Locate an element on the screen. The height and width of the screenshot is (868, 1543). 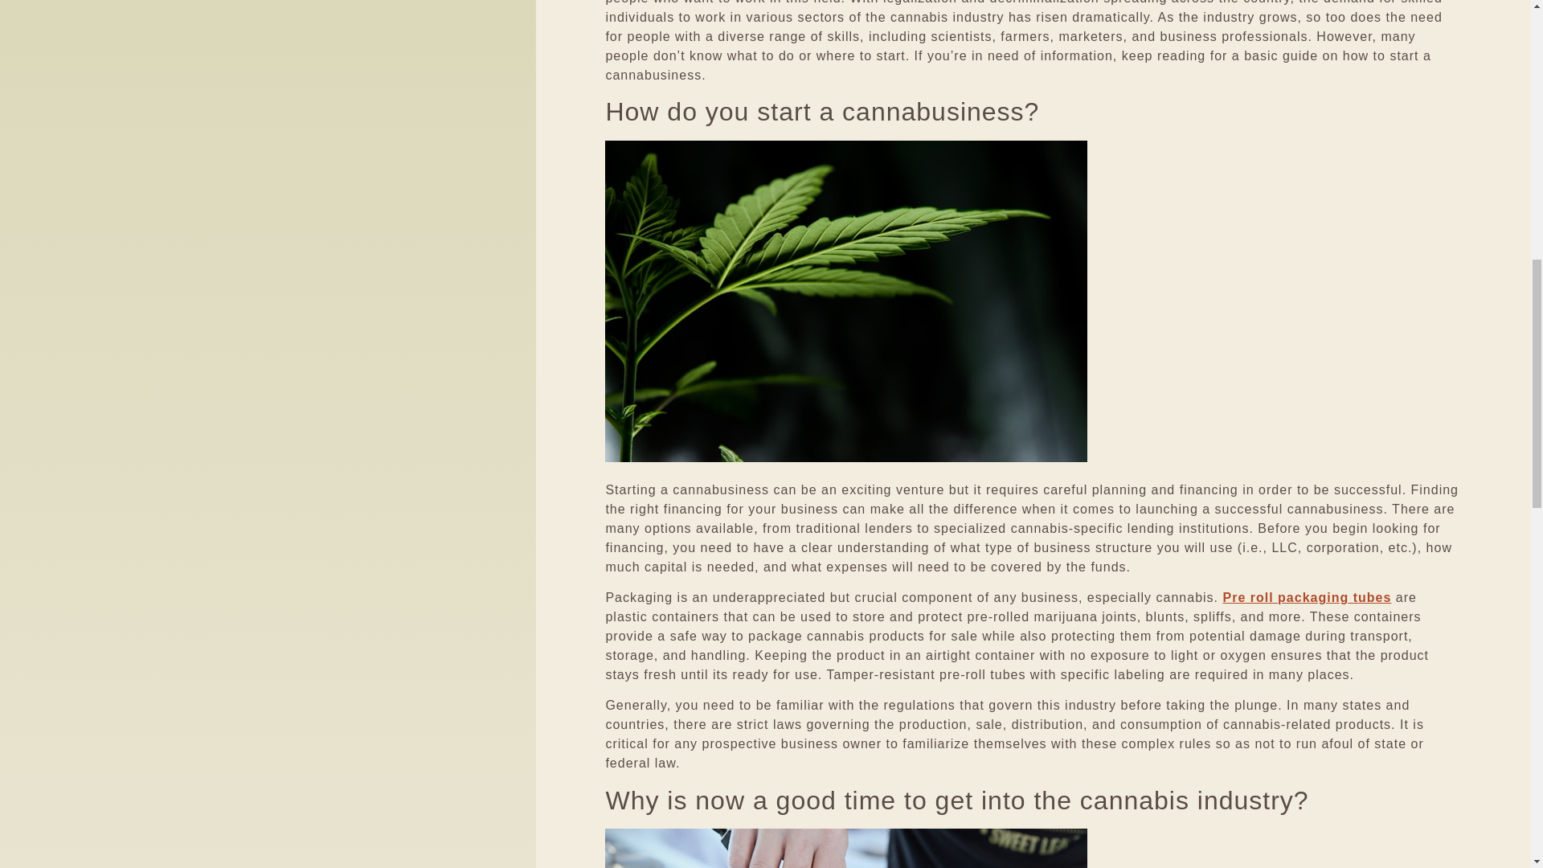
Pre roll packaging tubes is located at coordinates (1307, 597).